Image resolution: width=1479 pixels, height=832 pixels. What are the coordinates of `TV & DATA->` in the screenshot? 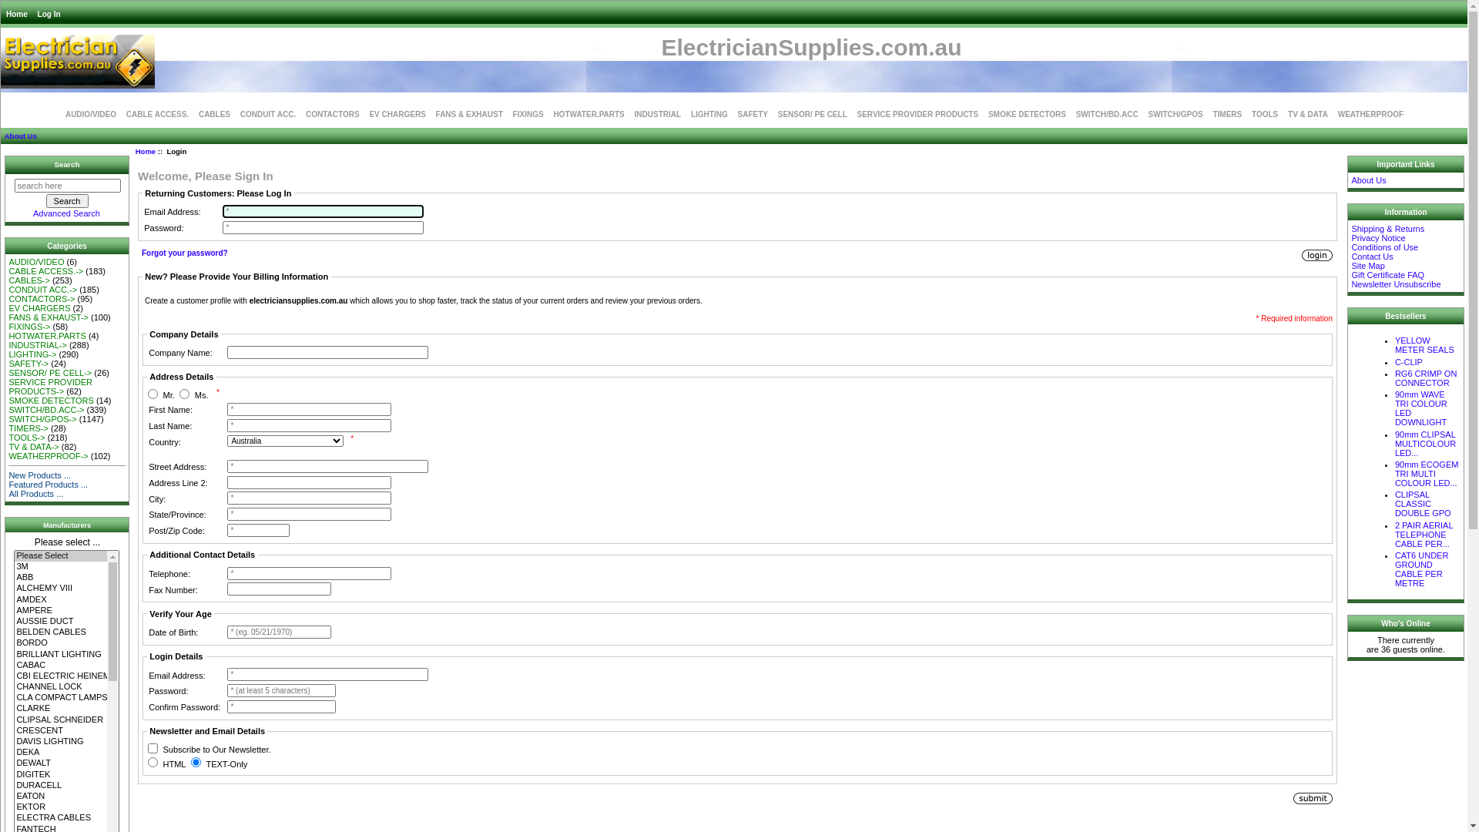 It's located at (34, 447).